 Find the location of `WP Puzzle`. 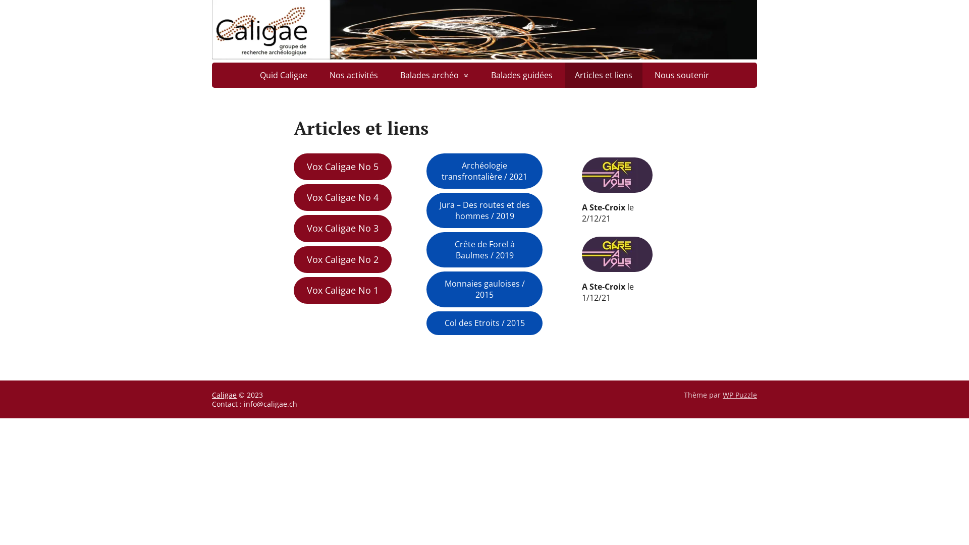

WP Puzzle is located at coordinates (740, 395).